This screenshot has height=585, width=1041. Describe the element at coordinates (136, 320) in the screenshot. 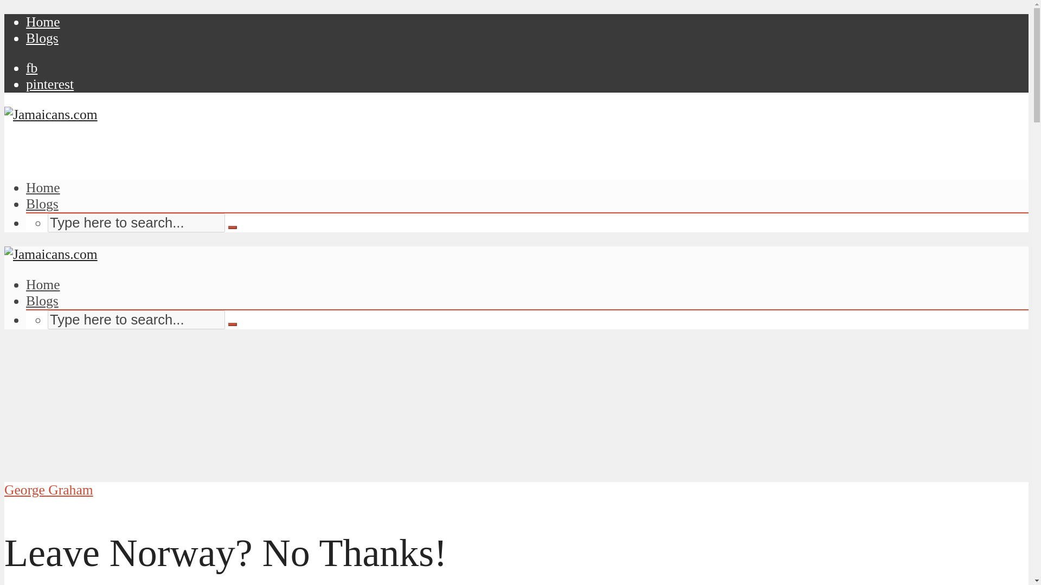

I see `Type here to search...` at that location.